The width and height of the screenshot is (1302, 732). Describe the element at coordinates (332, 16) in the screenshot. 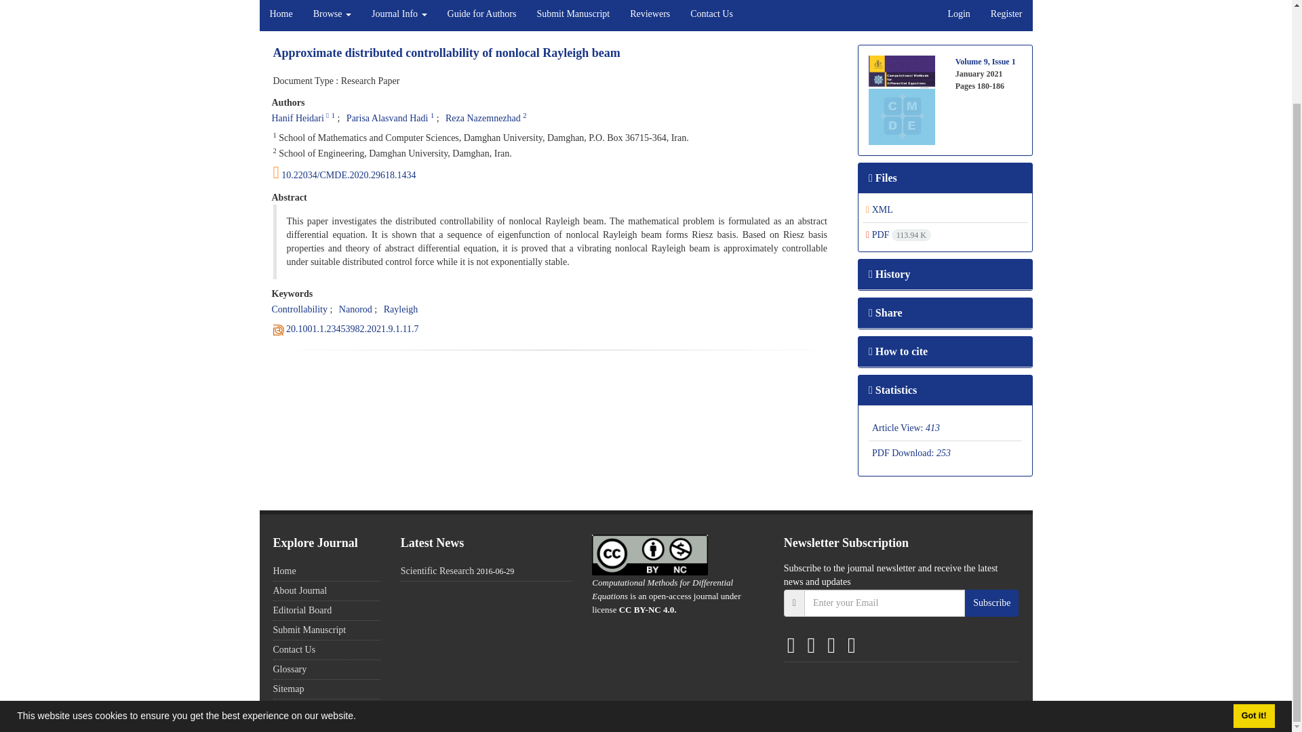

I see `Browse` at that location.